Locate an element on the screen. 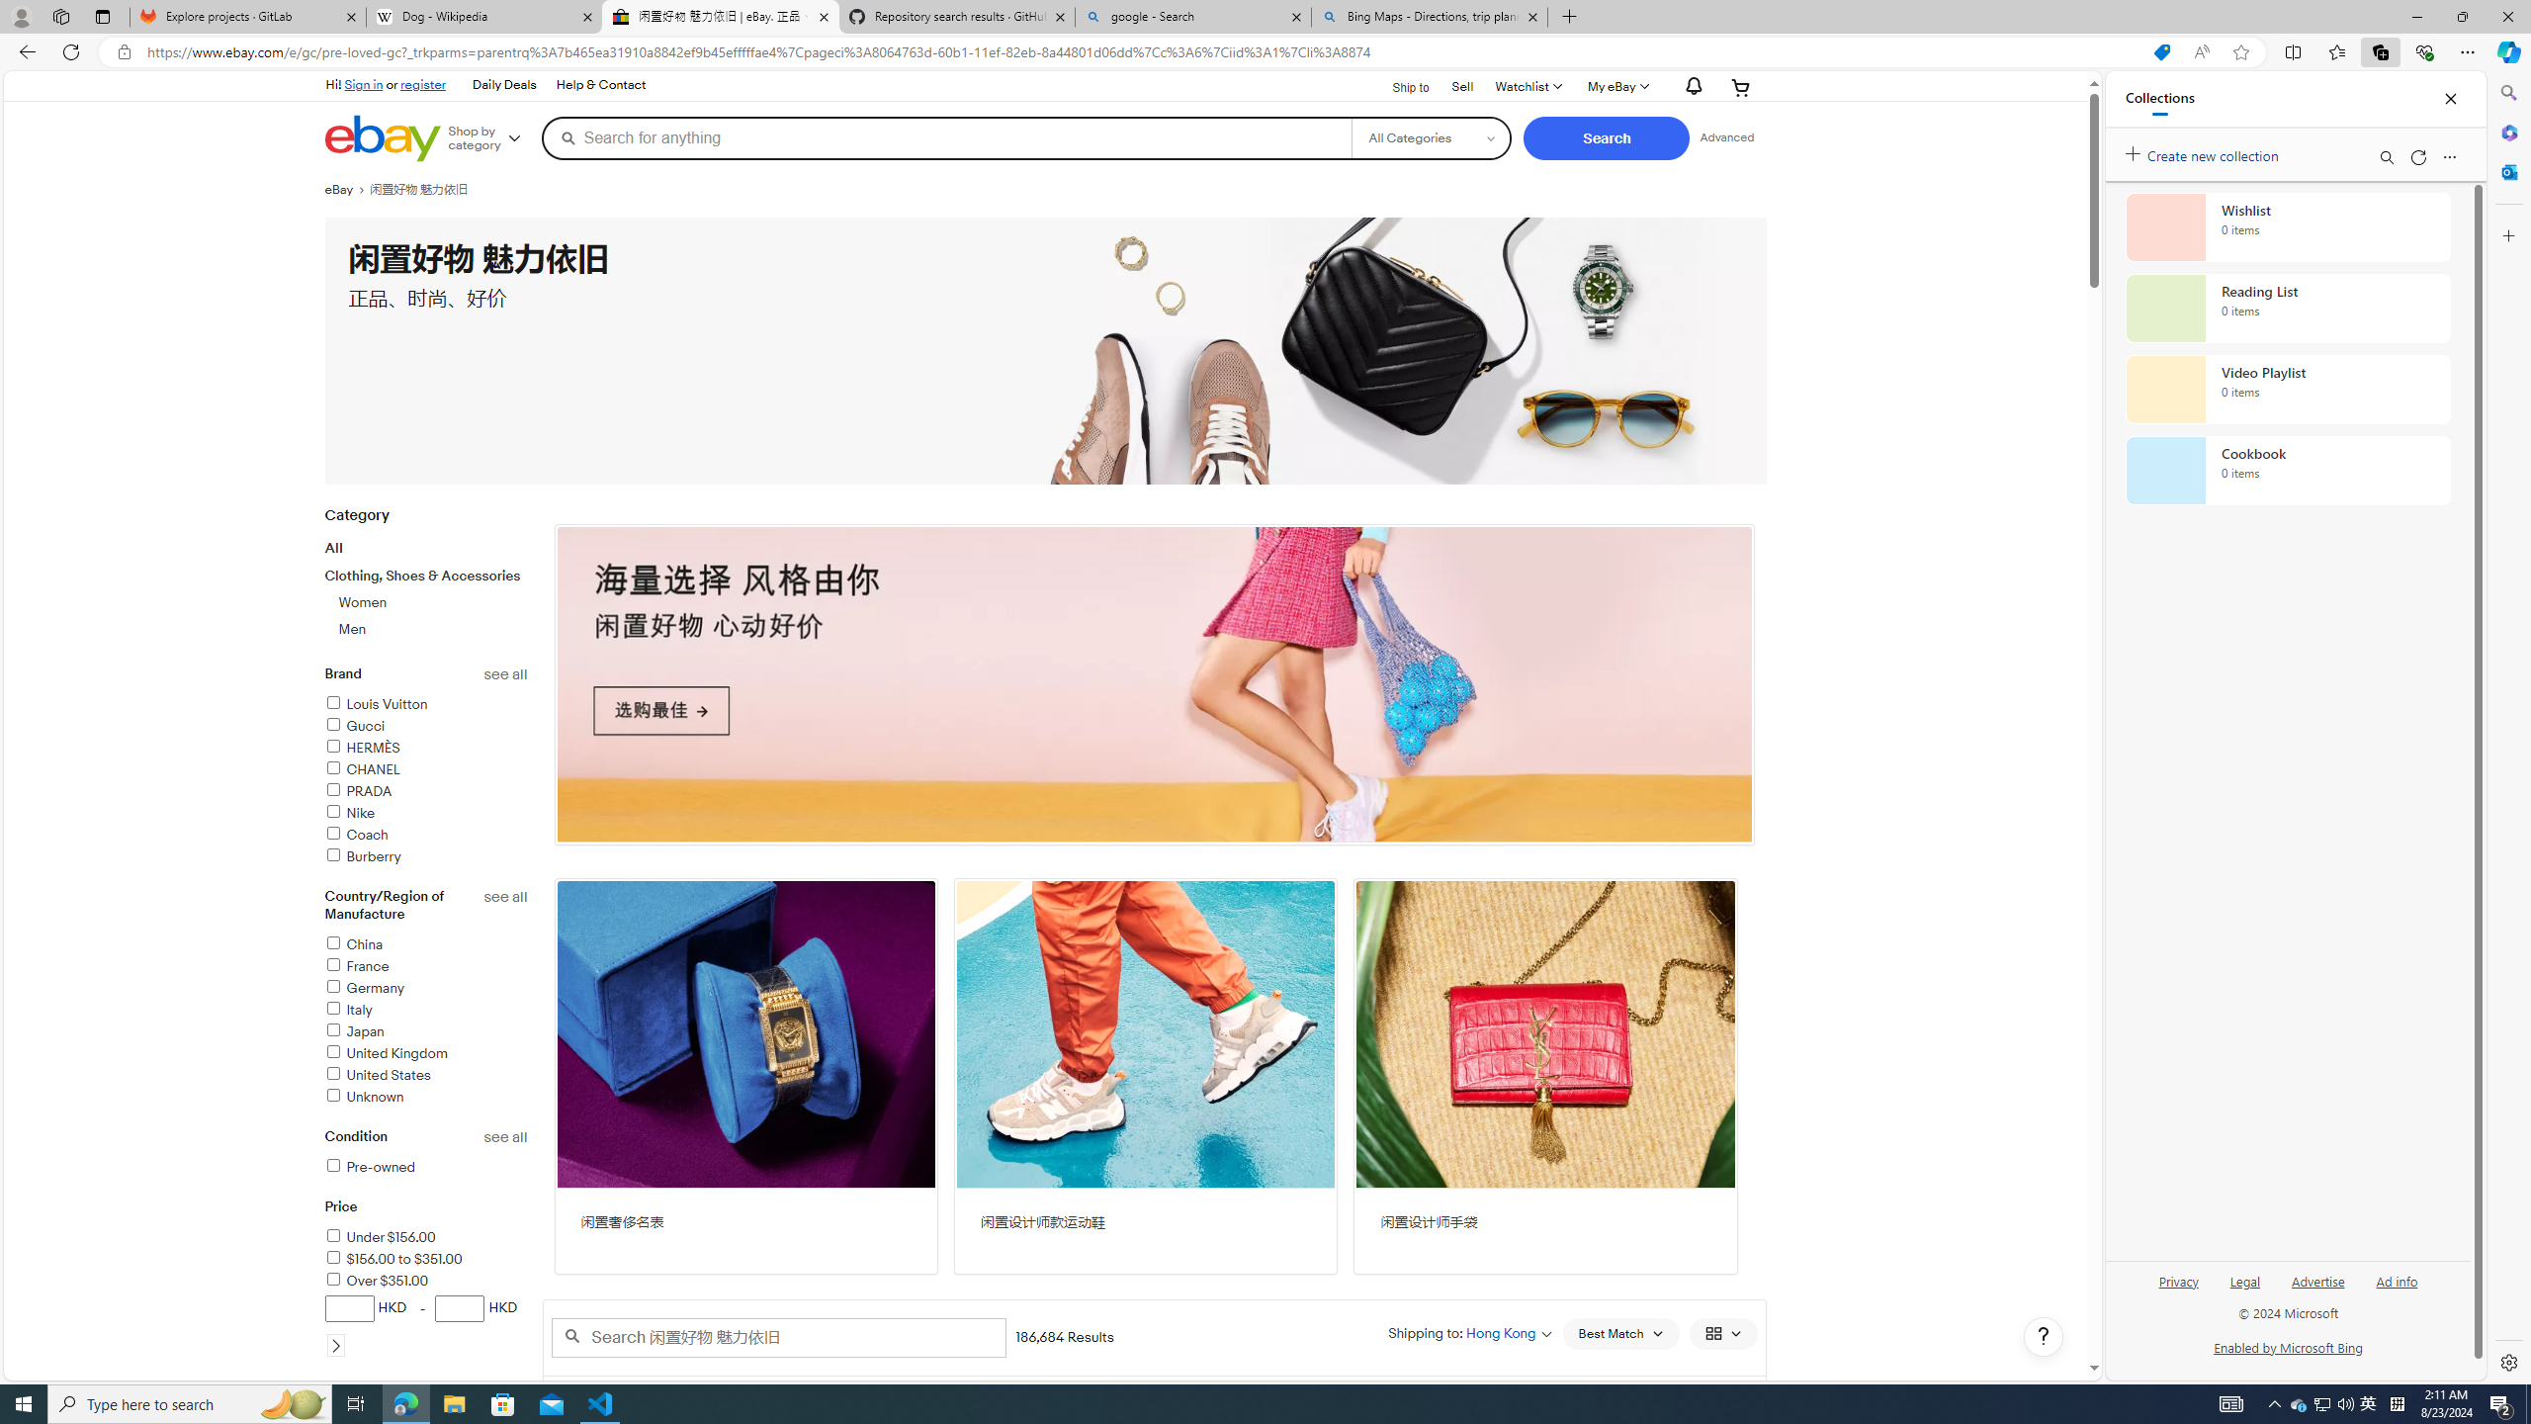 The height and width of the screenshot is (1424, 2531). China is located at coordinates (426, 945).